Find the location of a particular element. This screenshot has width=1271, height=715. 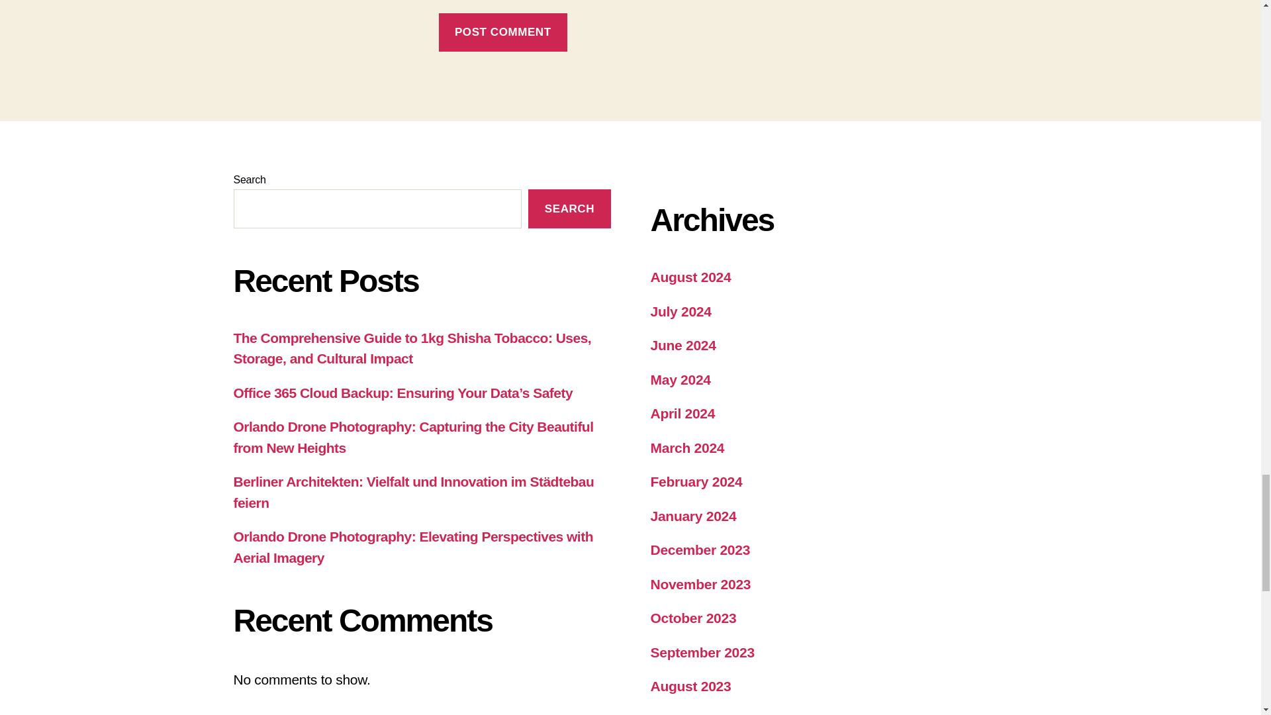

Post Comment is located at coordinates (502, 32).